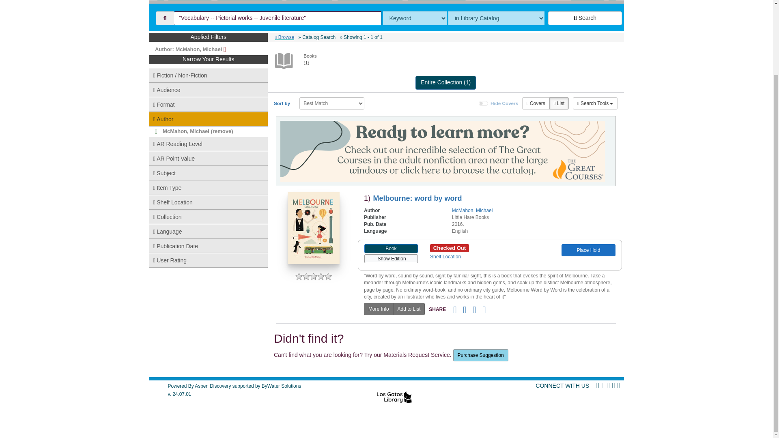  Describe the element at coordinates (585, 18) in the screenshot. I see ` Search` at that location.